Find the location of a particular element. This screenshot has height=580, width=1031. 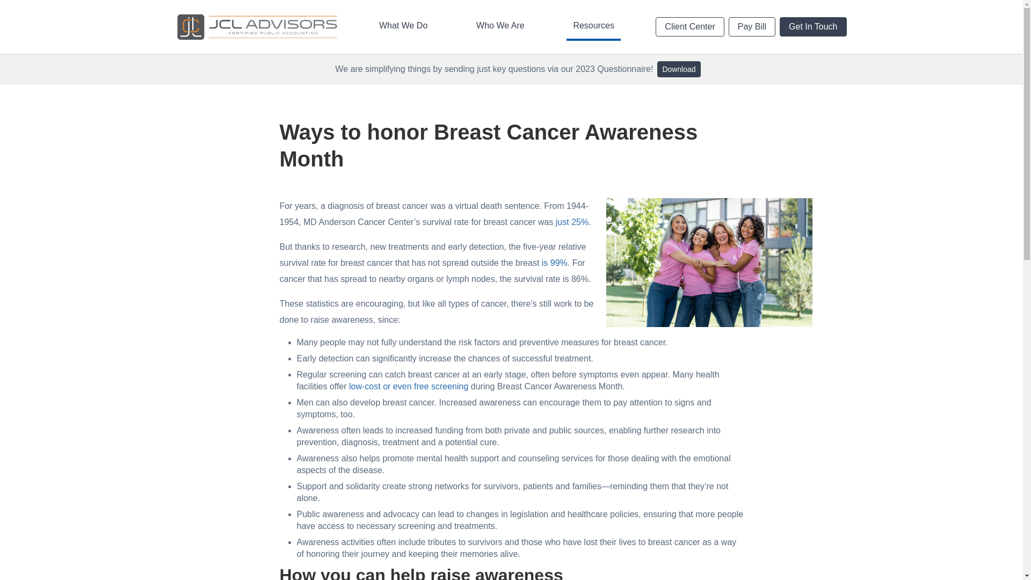

Resources is located at coordinates (593, 26).